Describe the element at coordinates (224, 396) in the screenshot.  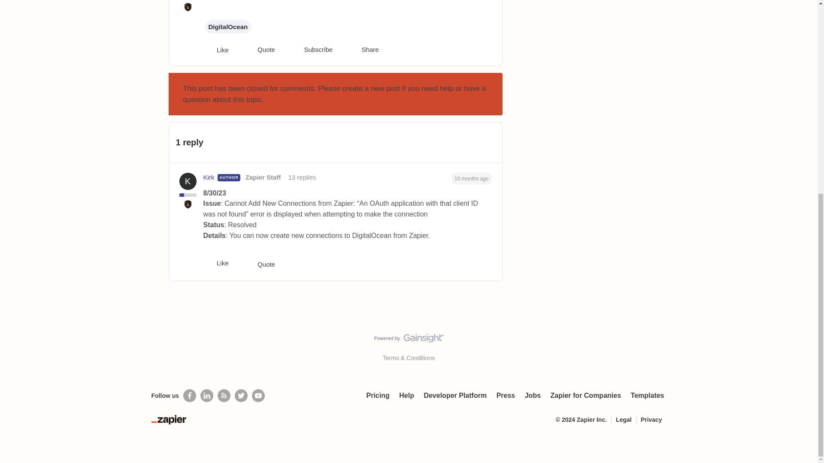
I see `Subscribe to our blog` at that location.